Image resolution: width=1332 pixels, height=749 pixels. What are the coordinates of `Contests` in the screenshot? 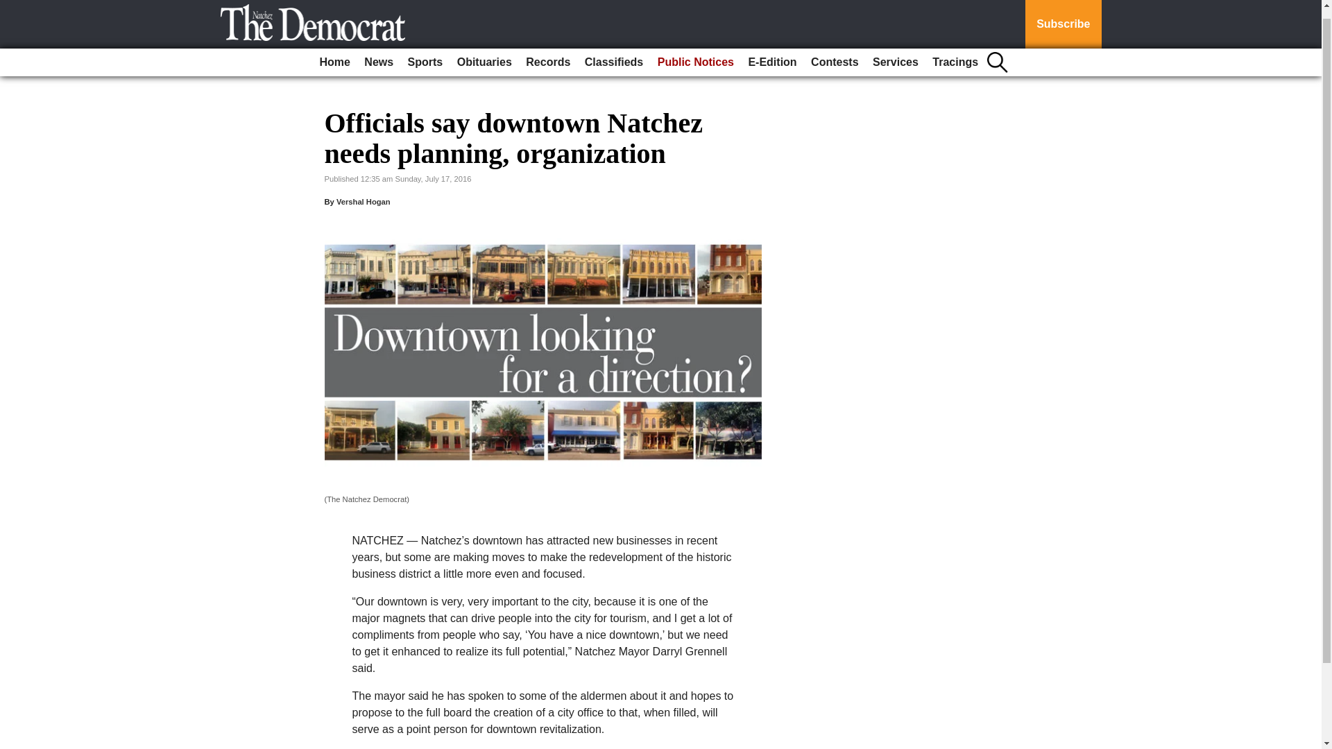 It's located at (834, 52).